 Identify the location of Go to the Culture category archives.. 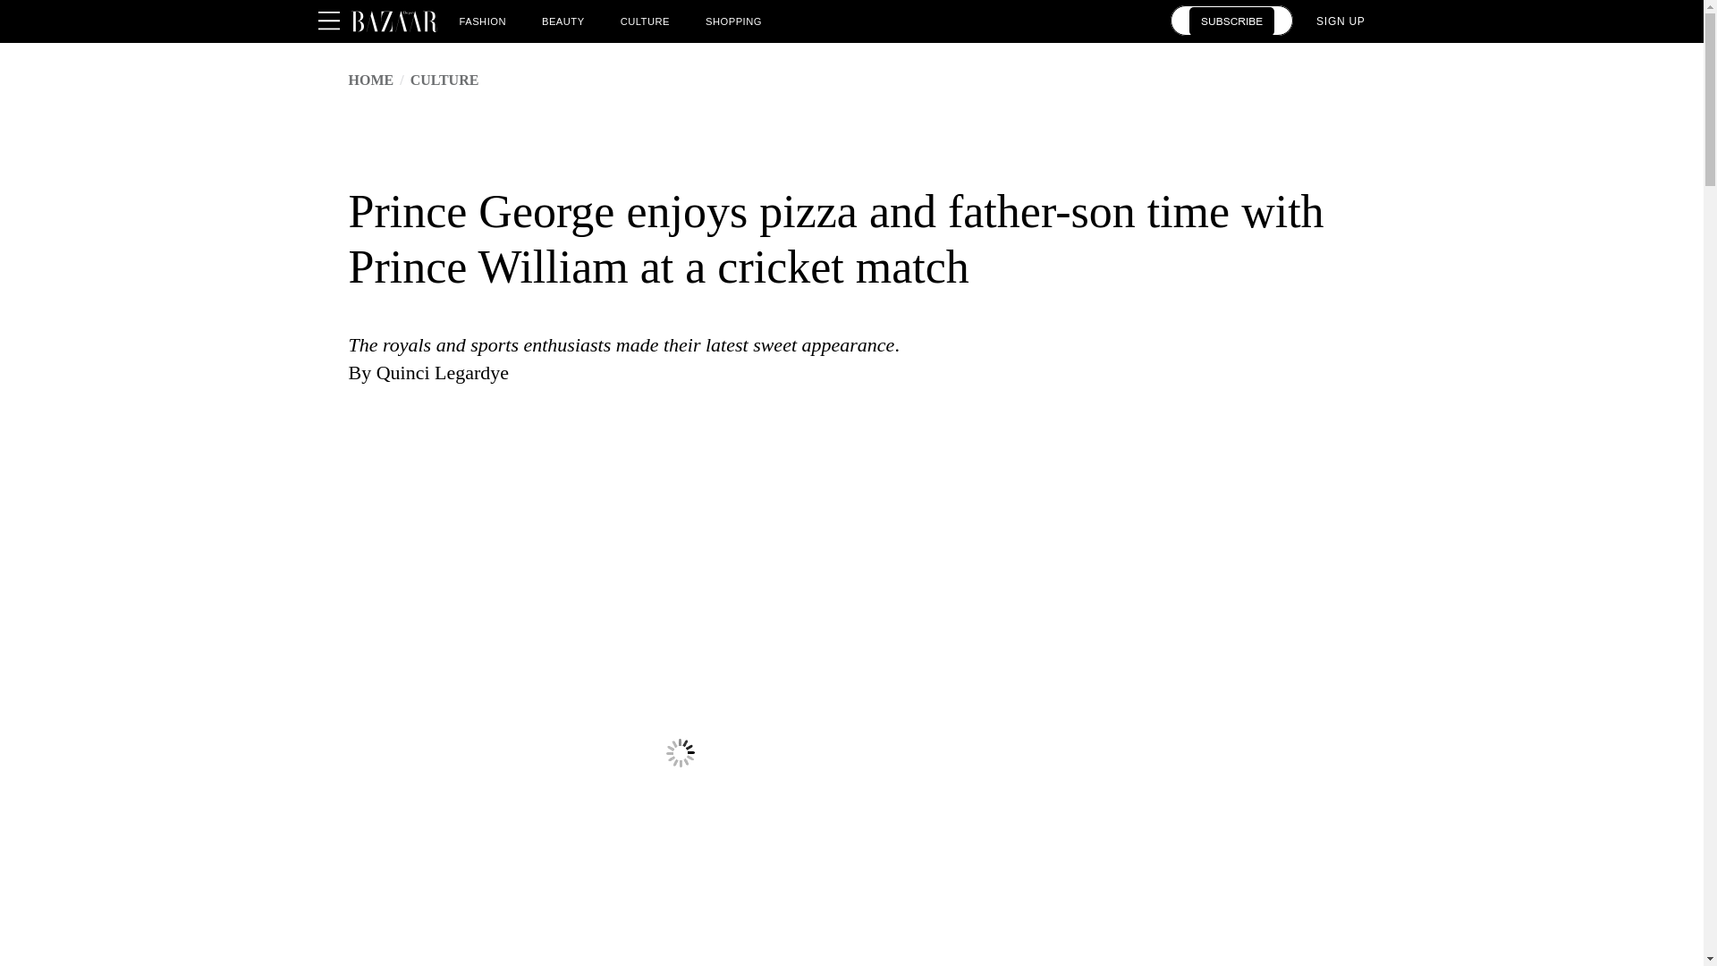
(444, 80).